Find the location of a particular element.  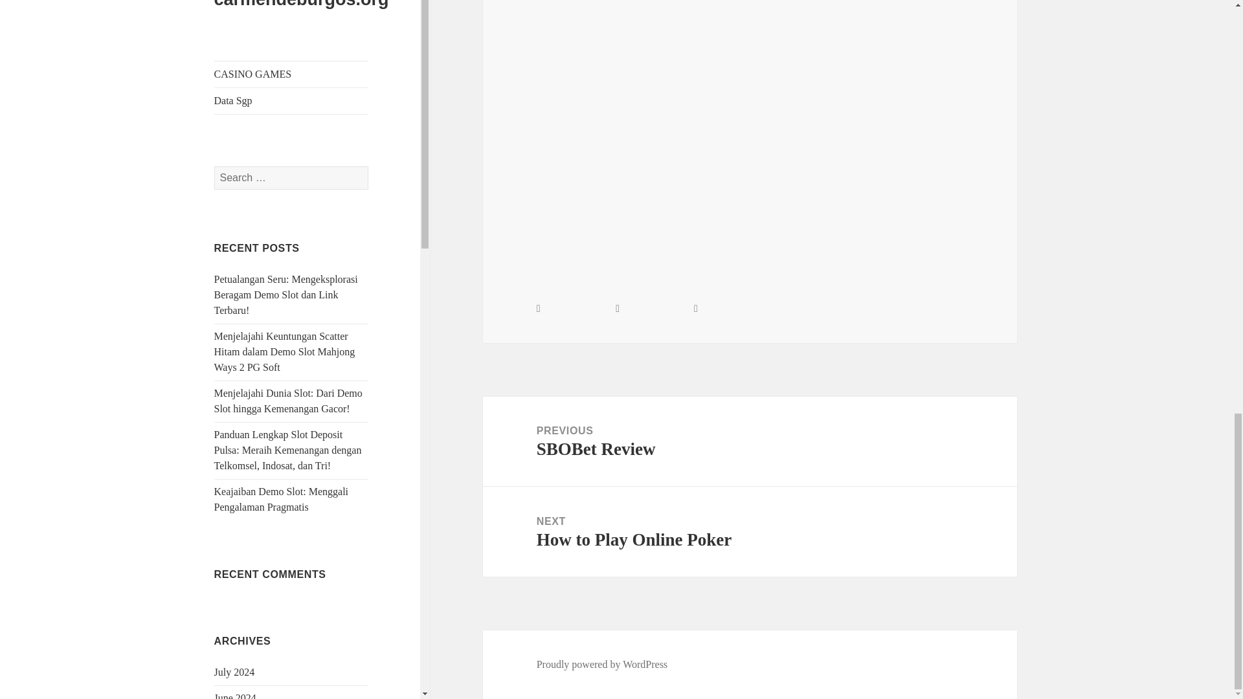

May 2023 is located at coordinates (234, 71).